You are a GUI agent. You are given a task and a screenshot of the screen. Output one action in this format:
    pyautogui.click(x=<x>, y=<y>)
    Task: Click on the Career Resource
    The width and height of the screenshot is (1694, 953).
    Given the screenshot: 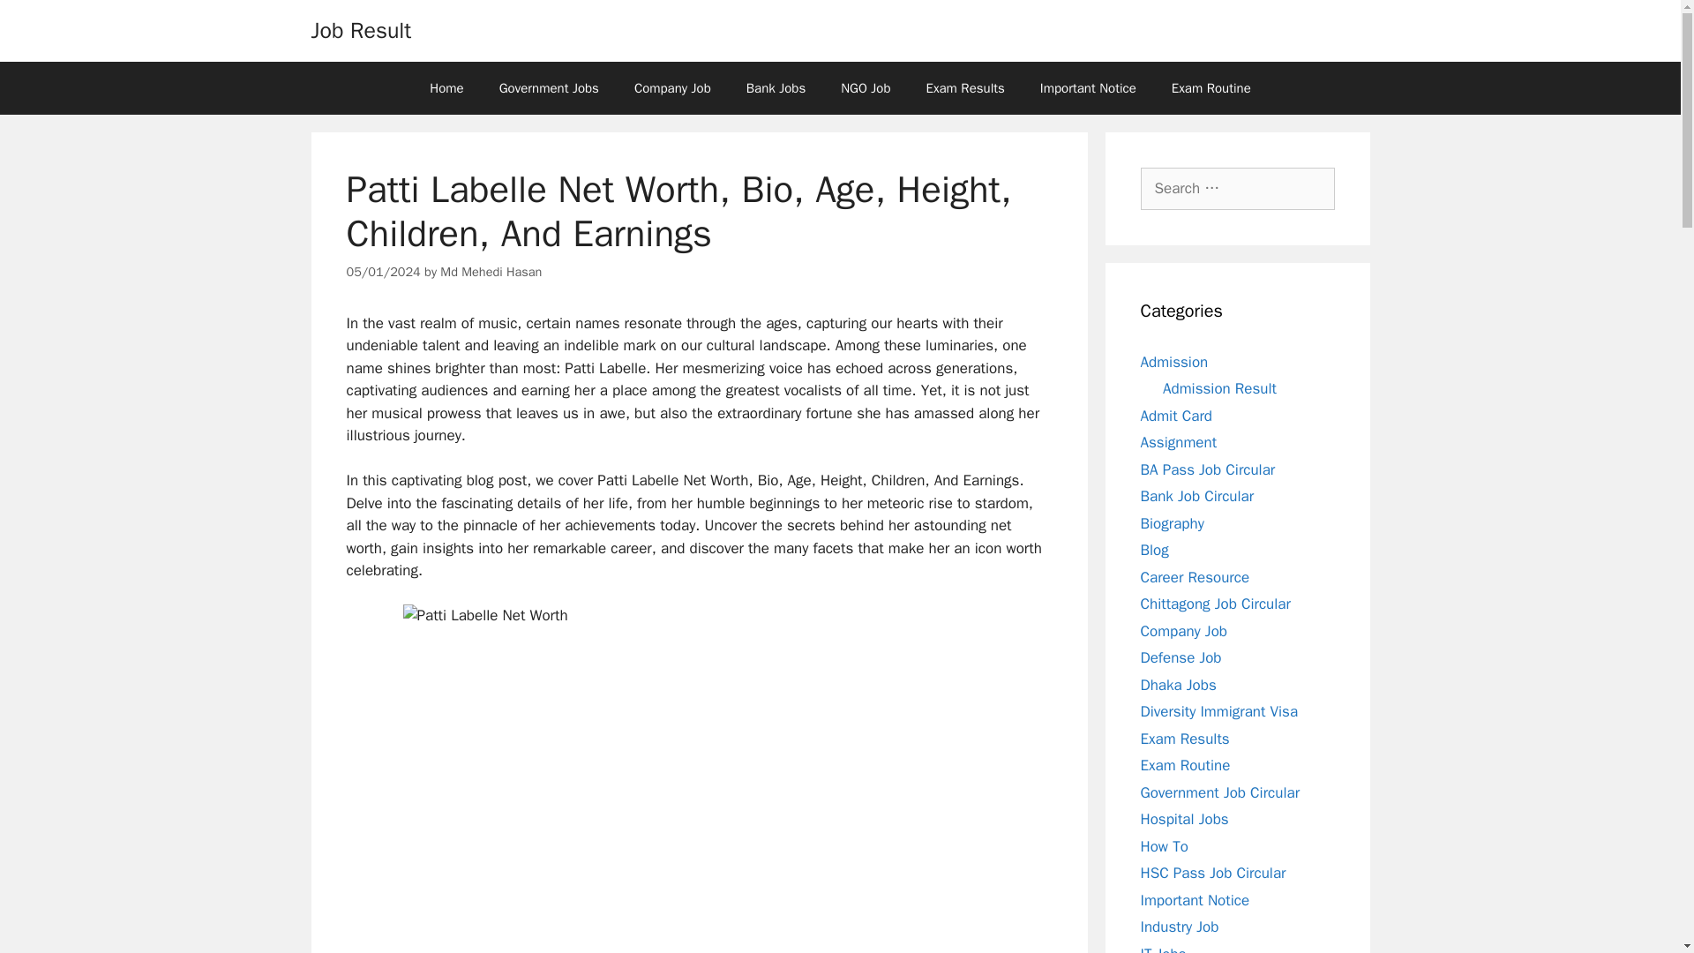 What is the action you would take?
    pyautogui.click(x=1195, y=577)
    